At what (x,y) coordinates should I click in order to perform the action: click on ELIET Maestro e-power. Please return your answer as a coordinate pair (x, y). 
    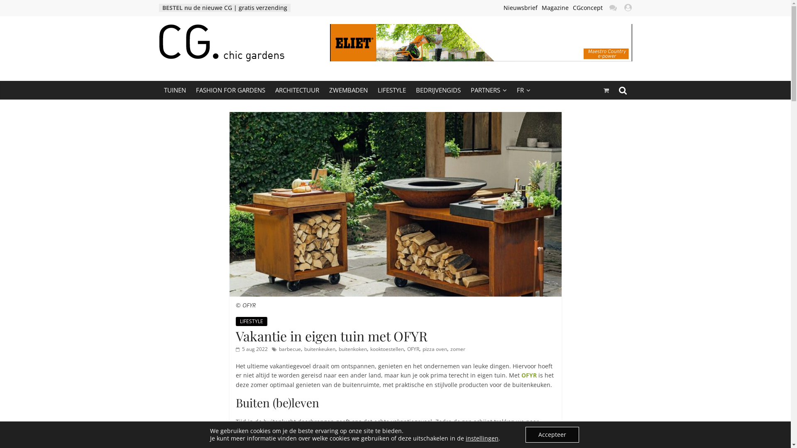
    Looking at the image, I should click on (481, 43).